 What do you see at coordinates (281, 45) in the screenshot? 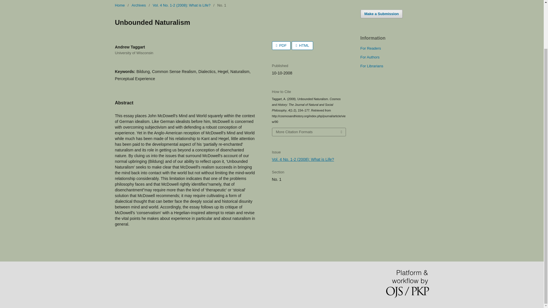
I see `PDF` at bounding box center [281, 45].